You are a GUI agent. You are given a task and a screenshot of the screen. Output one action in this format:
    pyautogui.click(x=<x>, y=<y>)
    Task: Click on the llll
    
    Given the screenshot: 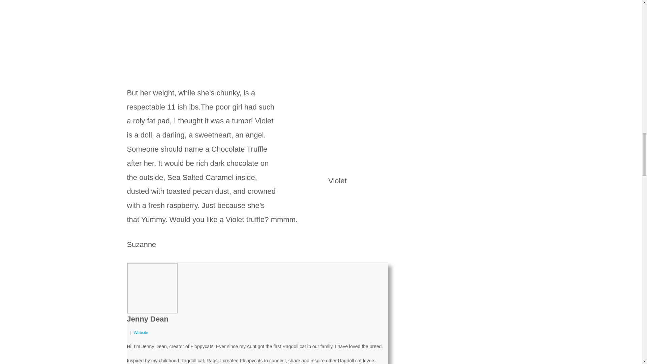 What is the action you would take?
    pyautogui.click(x=338, y=127)
    